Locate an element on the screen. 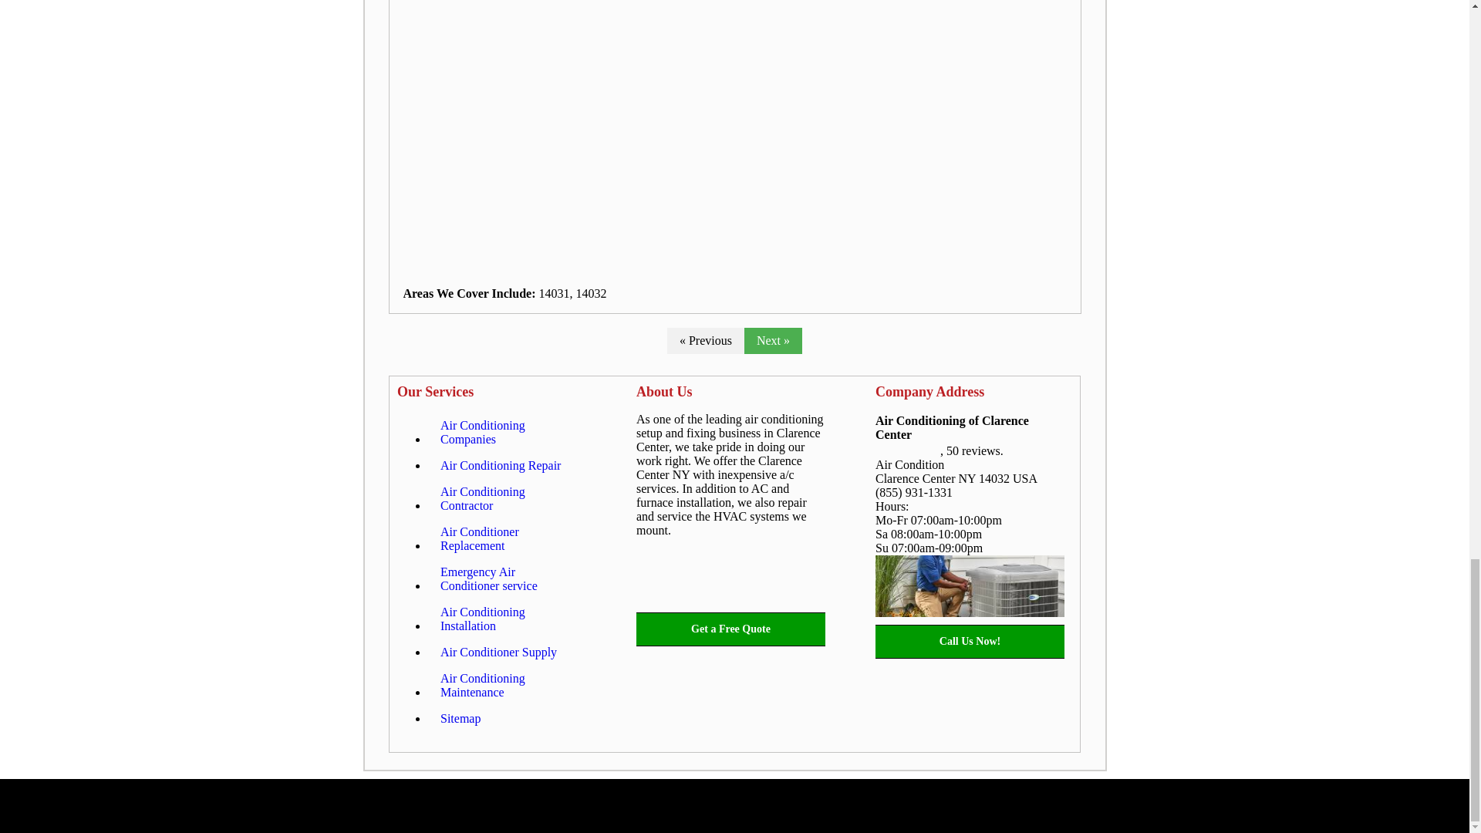 This screenshot has width=1481, height=833. Emergency Air Conditioner service is located at coordinates (507, 578).